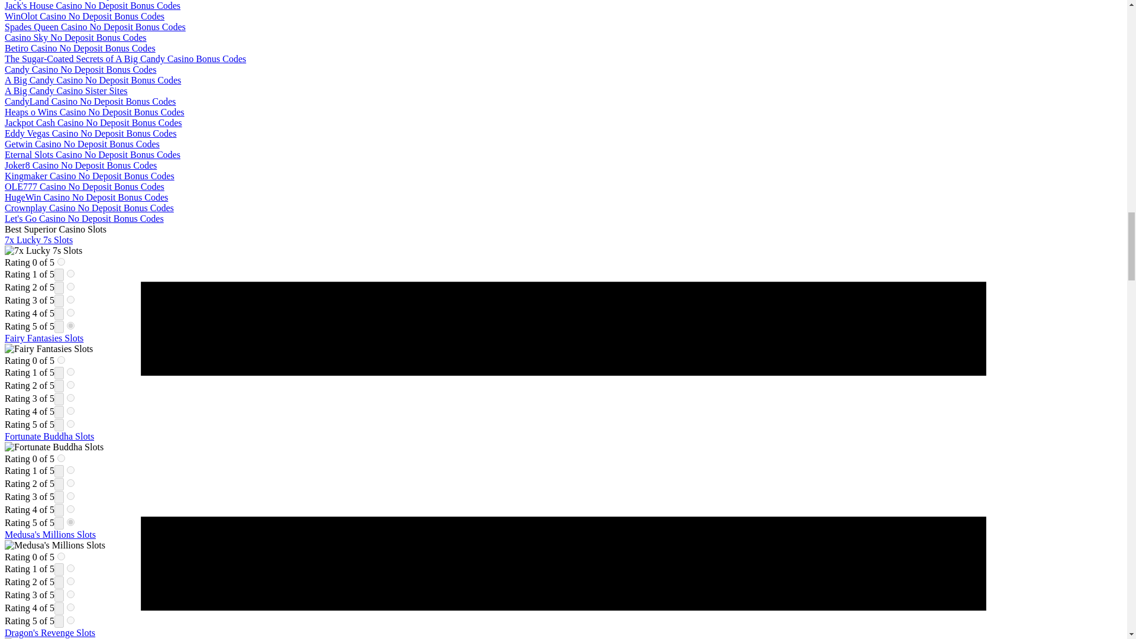 The width and height of the screenshot is (1136, 639). What do you see at coordinates (71, 398) in the screenshot?
I see `3` at bounding box center [71, 398].